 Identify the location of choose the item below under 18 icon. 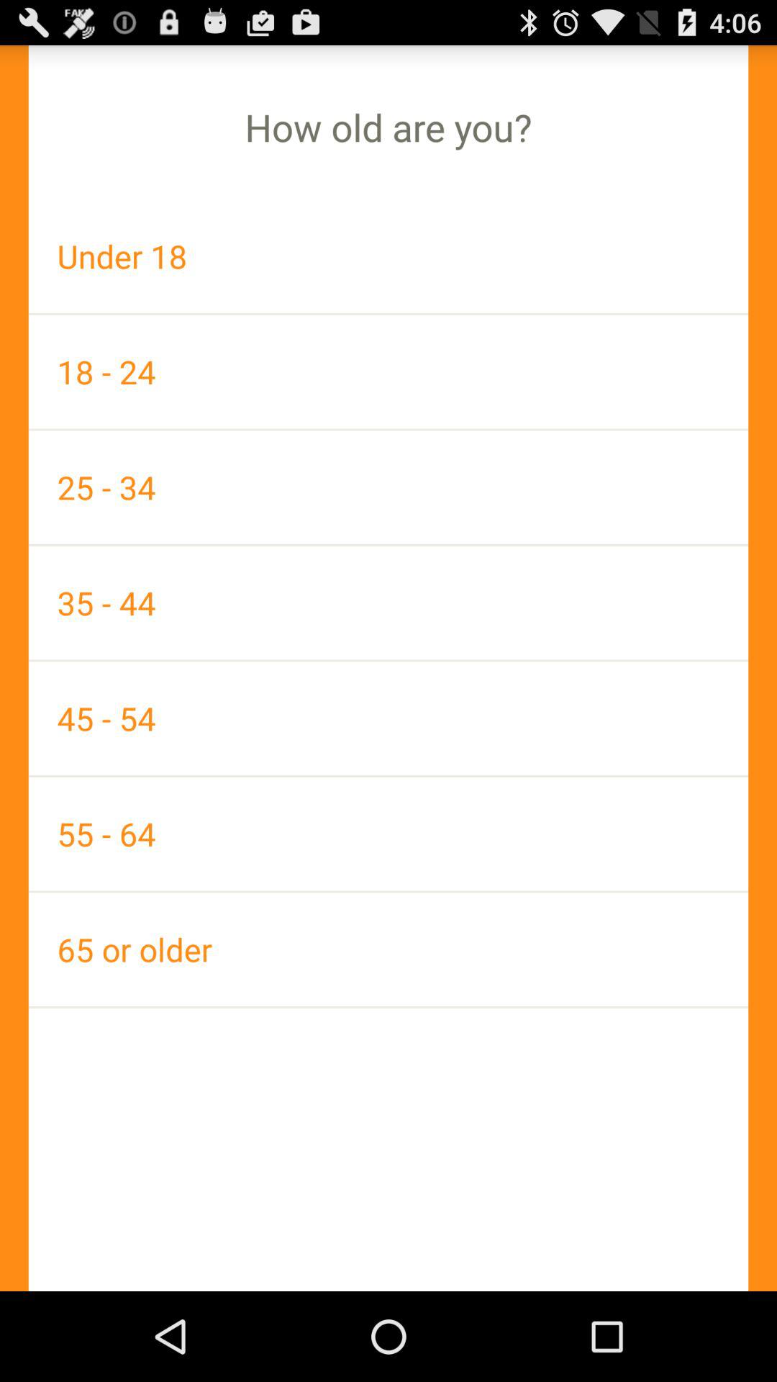
(388, 371).